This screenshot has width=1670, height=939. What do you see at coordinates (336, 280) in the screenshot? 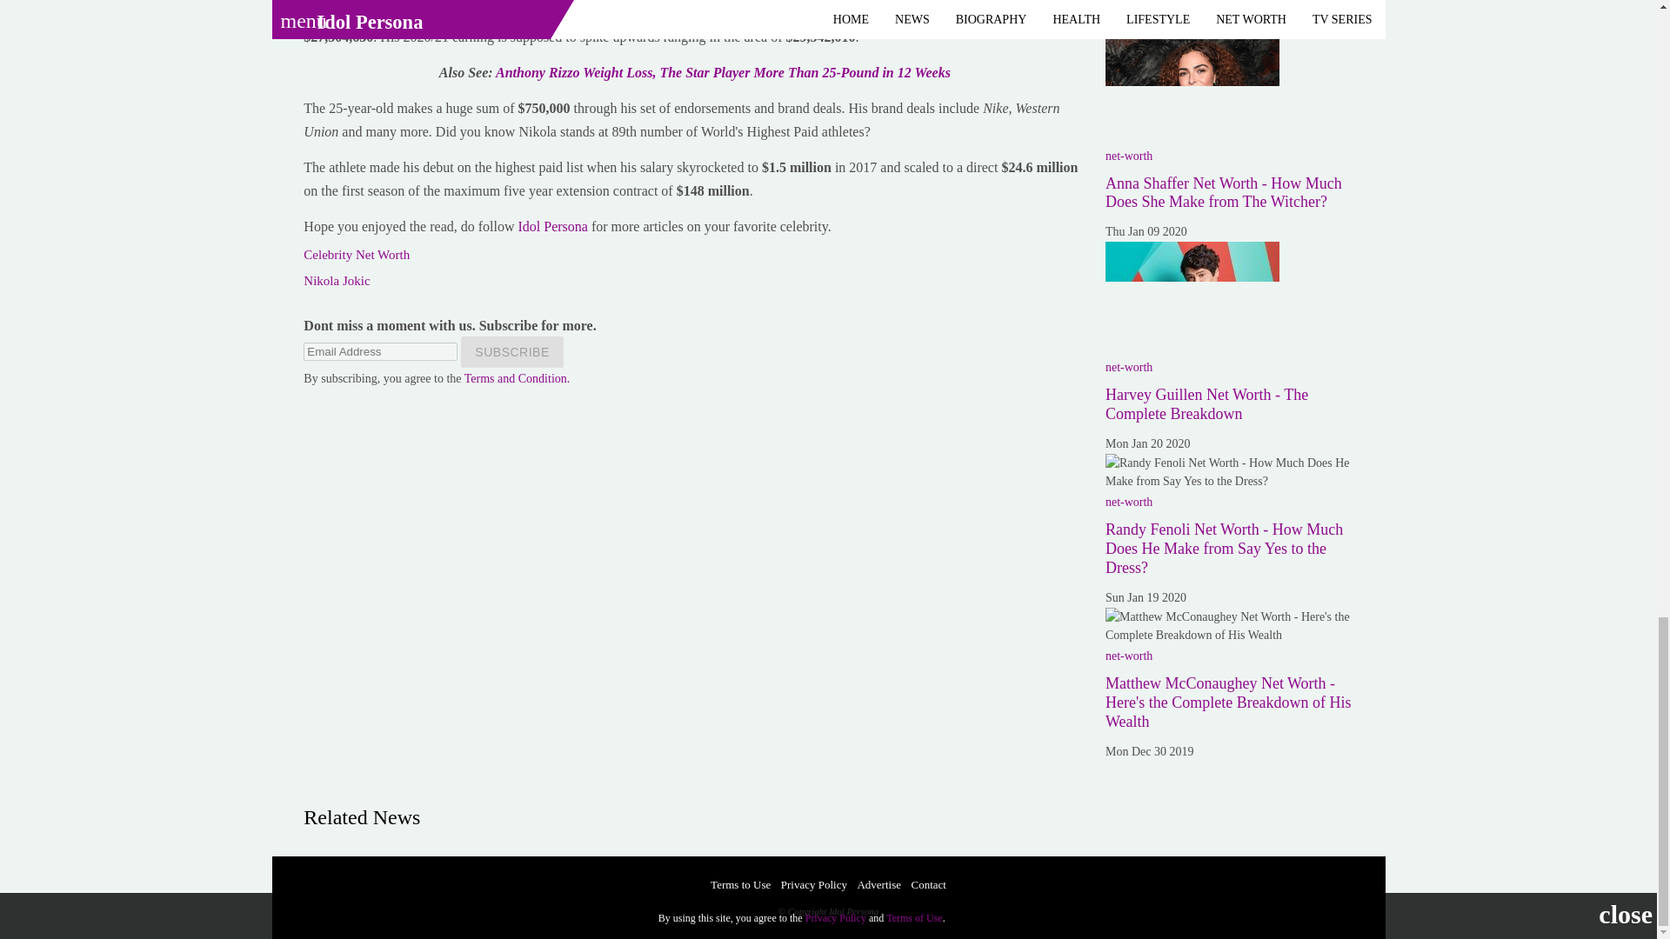
I see `Nikola Jokic` at bounding box center [336, 280].